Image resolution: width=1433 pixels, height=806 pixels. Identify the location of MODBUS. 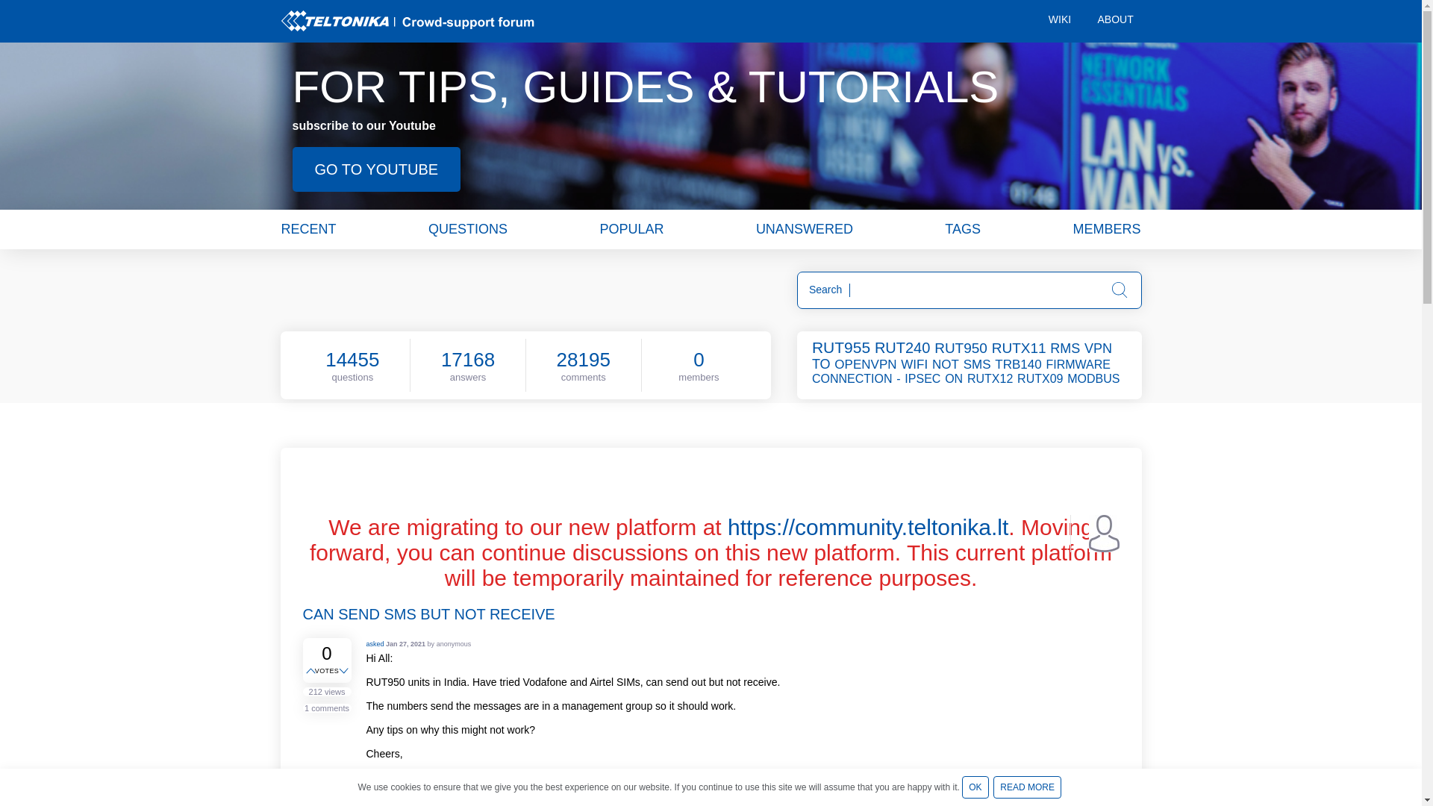
(1094, 378).